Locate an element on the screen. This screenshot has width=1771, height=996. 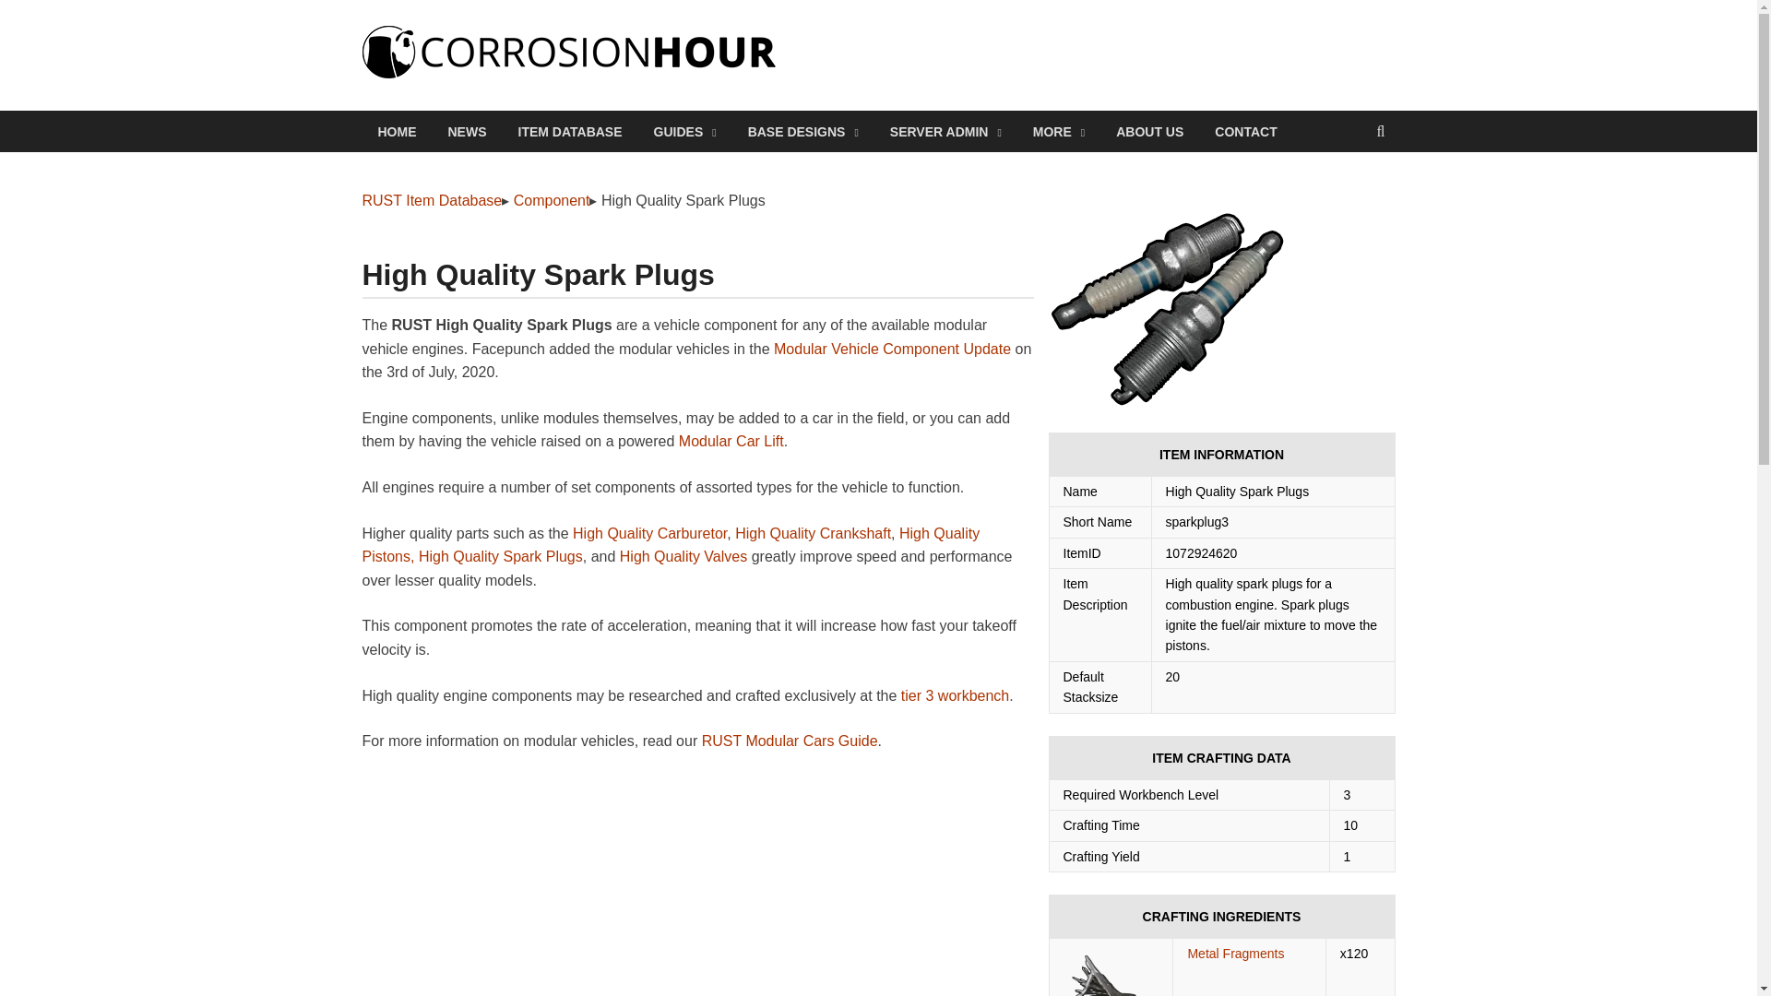
MORE is located at coordinates (1058, 131).